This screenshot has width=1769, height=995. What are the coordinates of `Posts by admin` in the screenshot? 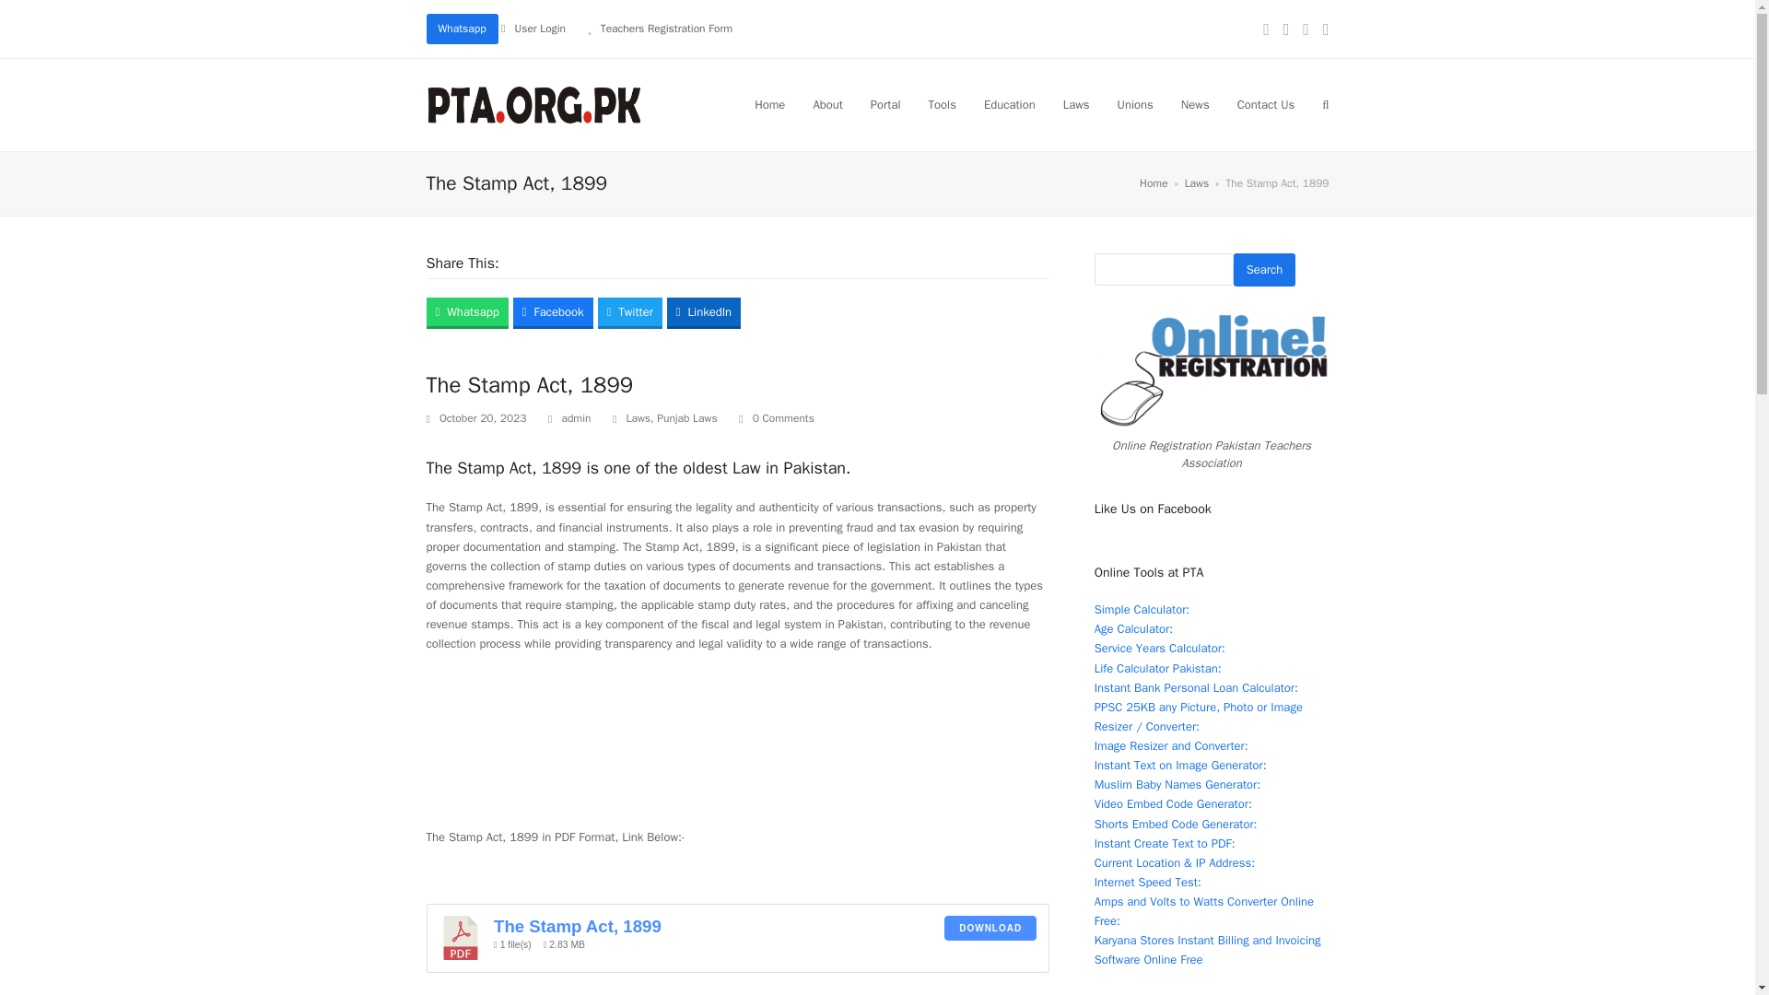 It's located at (575, 418).